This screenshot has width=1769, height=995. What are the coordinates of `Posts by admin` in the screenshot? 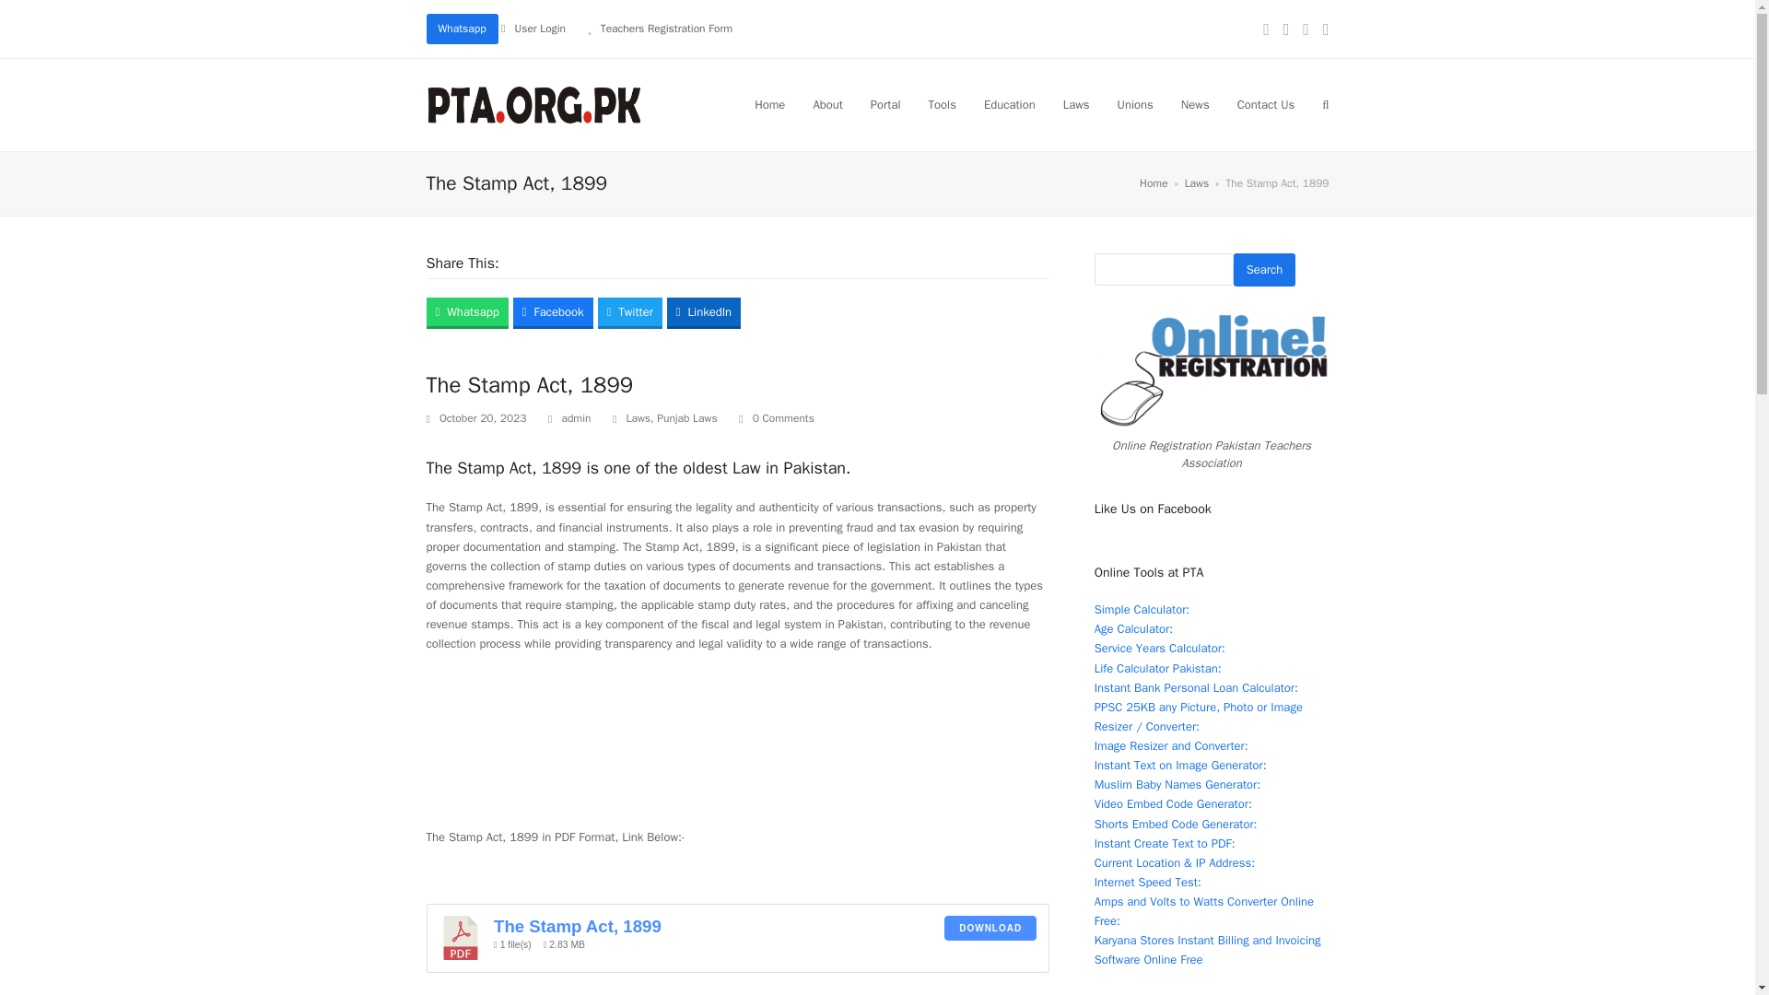 It's located at (575, 418).